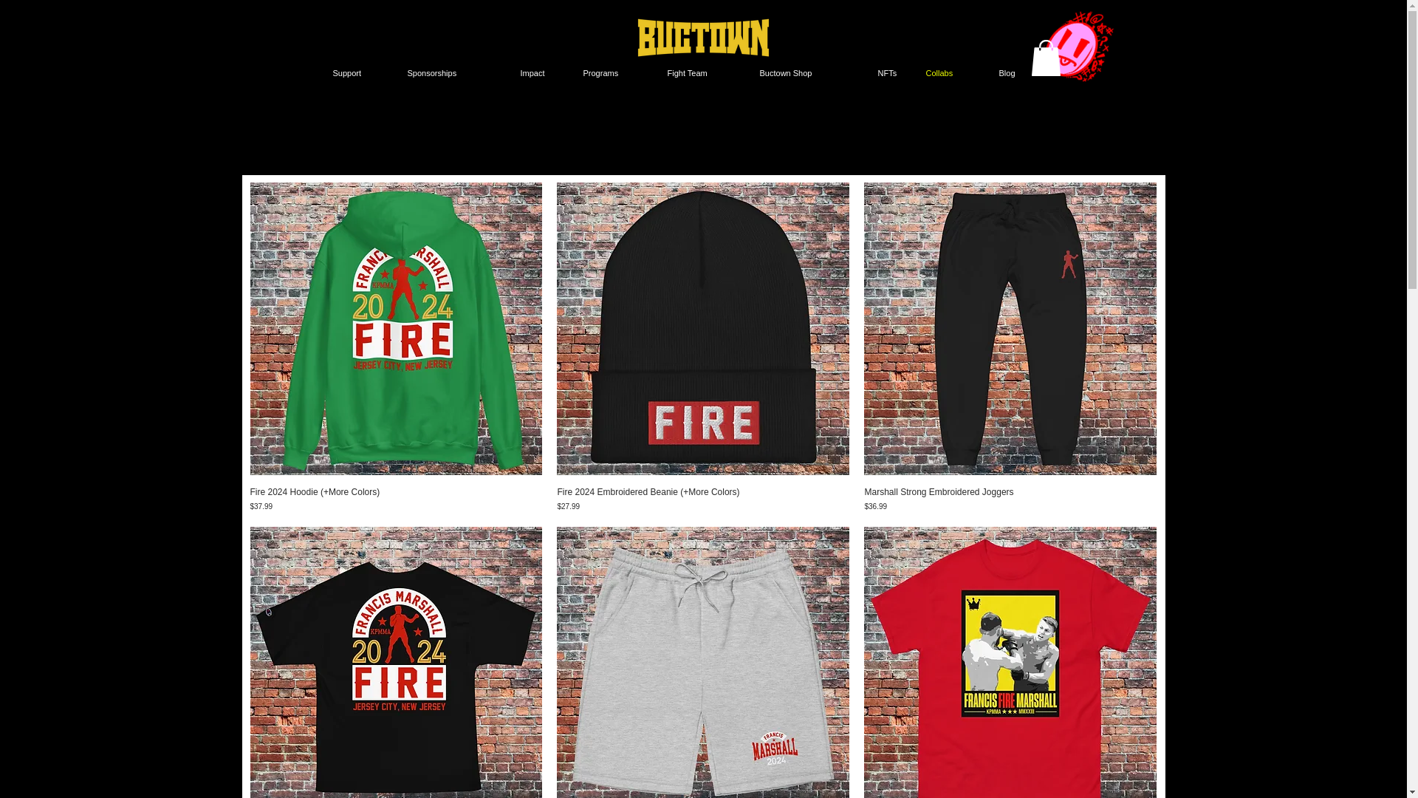 This screenshot has width=1418, height=798. What do you see at coordinates (544, 72) in the screenshot?
I see `Impact` at bounding box center [544, 72].